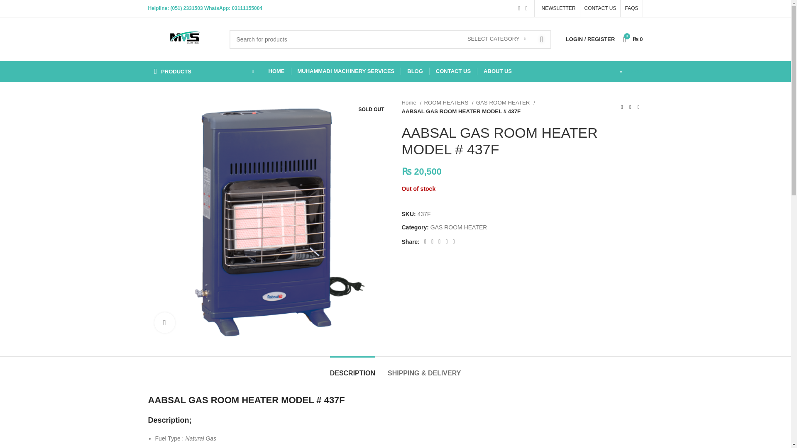 The width and height of the screenshot is (797, 448). Describe the element at coordinates (496, 39) in the screenshot. I see `SELECT CATEGORY` at that location.